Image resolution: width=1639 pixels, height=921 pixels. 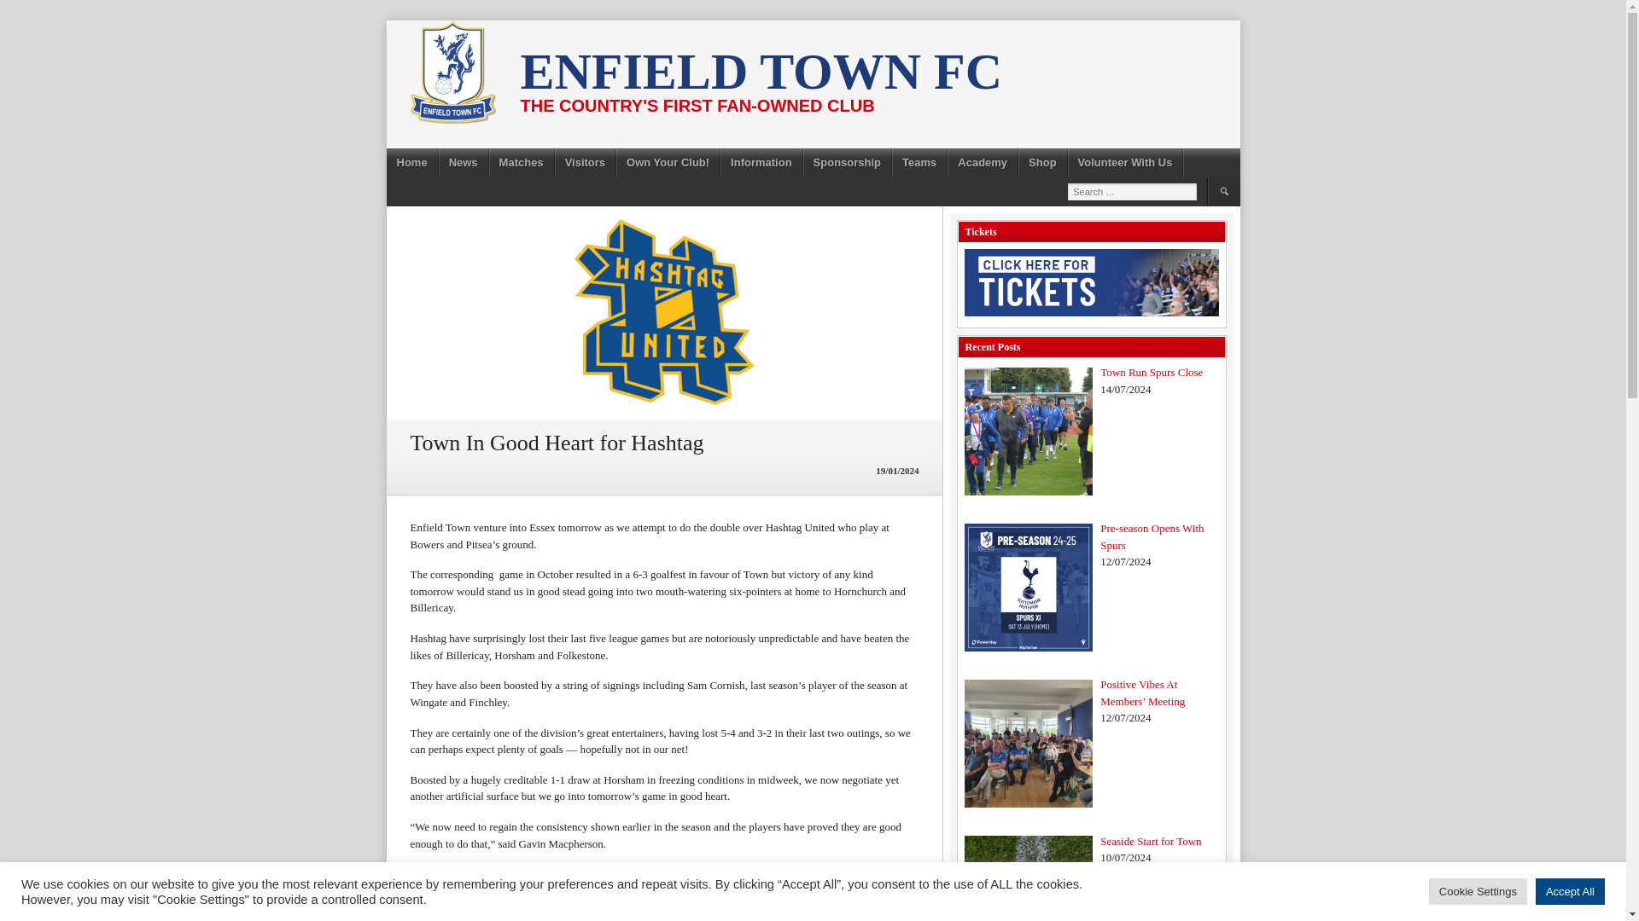 I want to click on Sponsorship, so click(x=847, y=162).